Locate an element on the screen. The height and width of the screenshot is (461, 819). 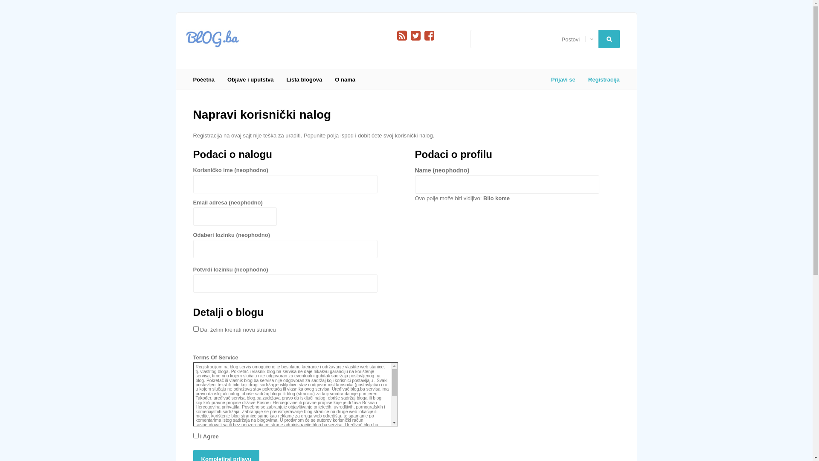
Twitter is located at coordinates (415, 36).